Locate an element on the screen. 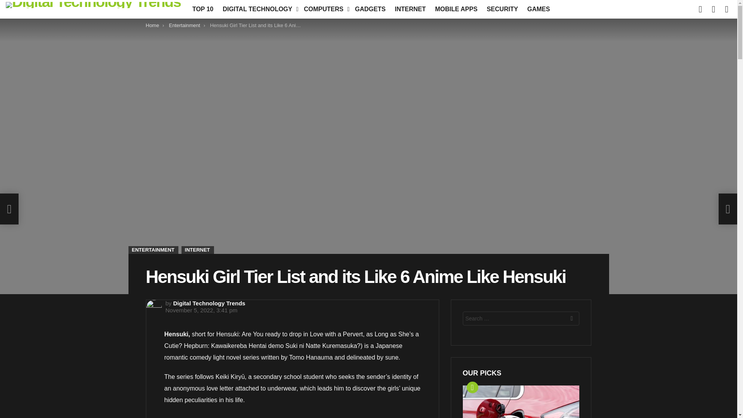 The height and width of the screenshot is (418, 743). Home is located at coordinates (152, 26).